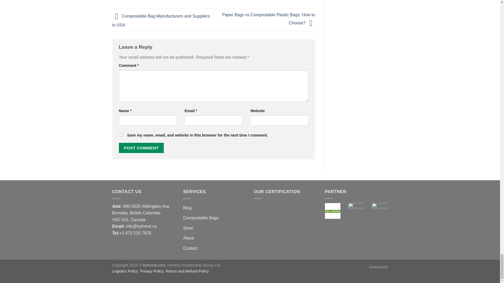 The height and width of the screenshot is (283, 504). Describe the element at coordinates (141, 148) in the screenshot. I see `Post Comment` at that location.